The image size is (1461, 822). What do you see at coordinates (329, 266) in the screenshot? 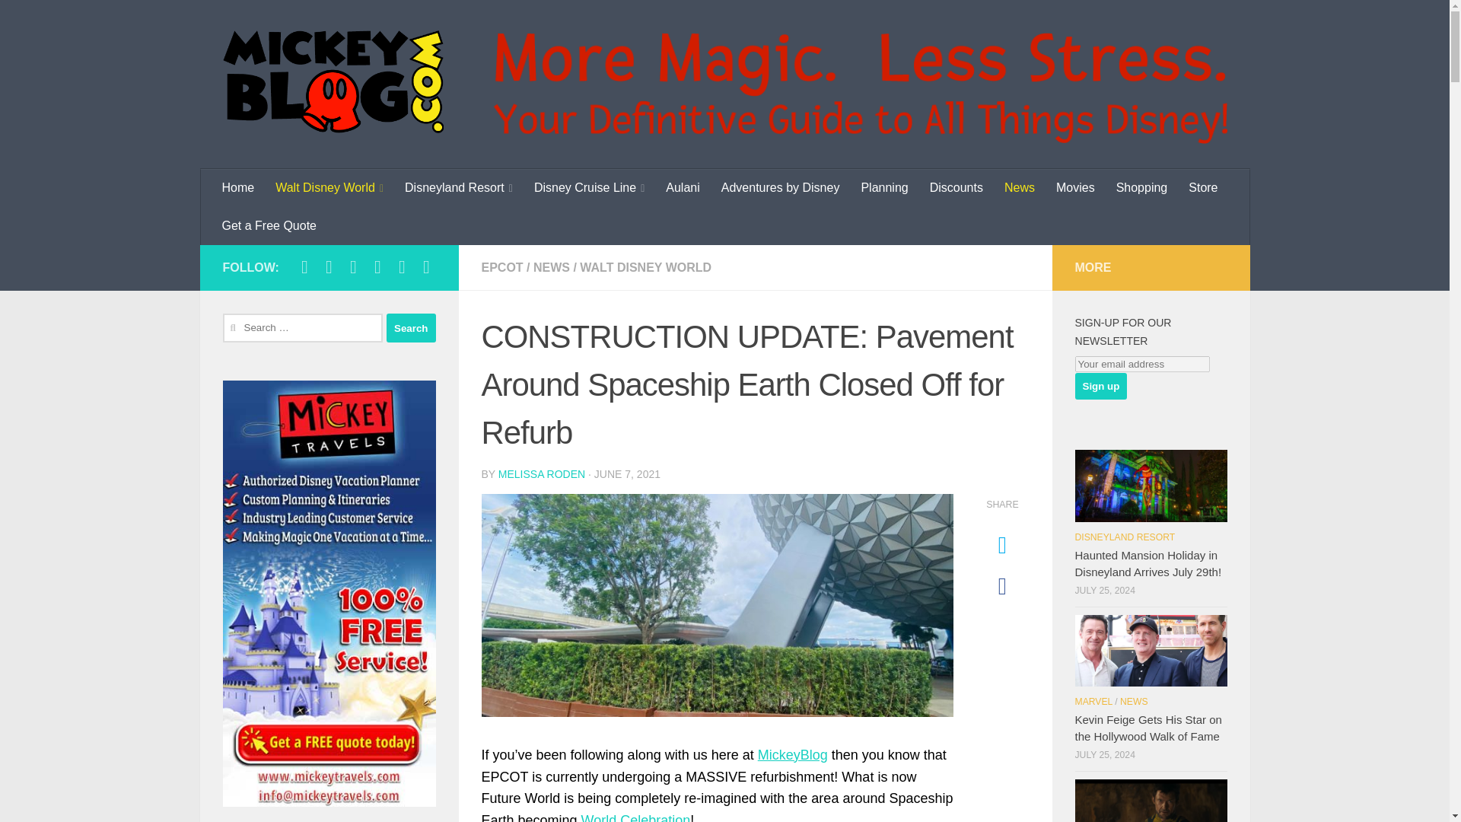
I see `Follow us on Instagram` at bounding box center [329, 266].